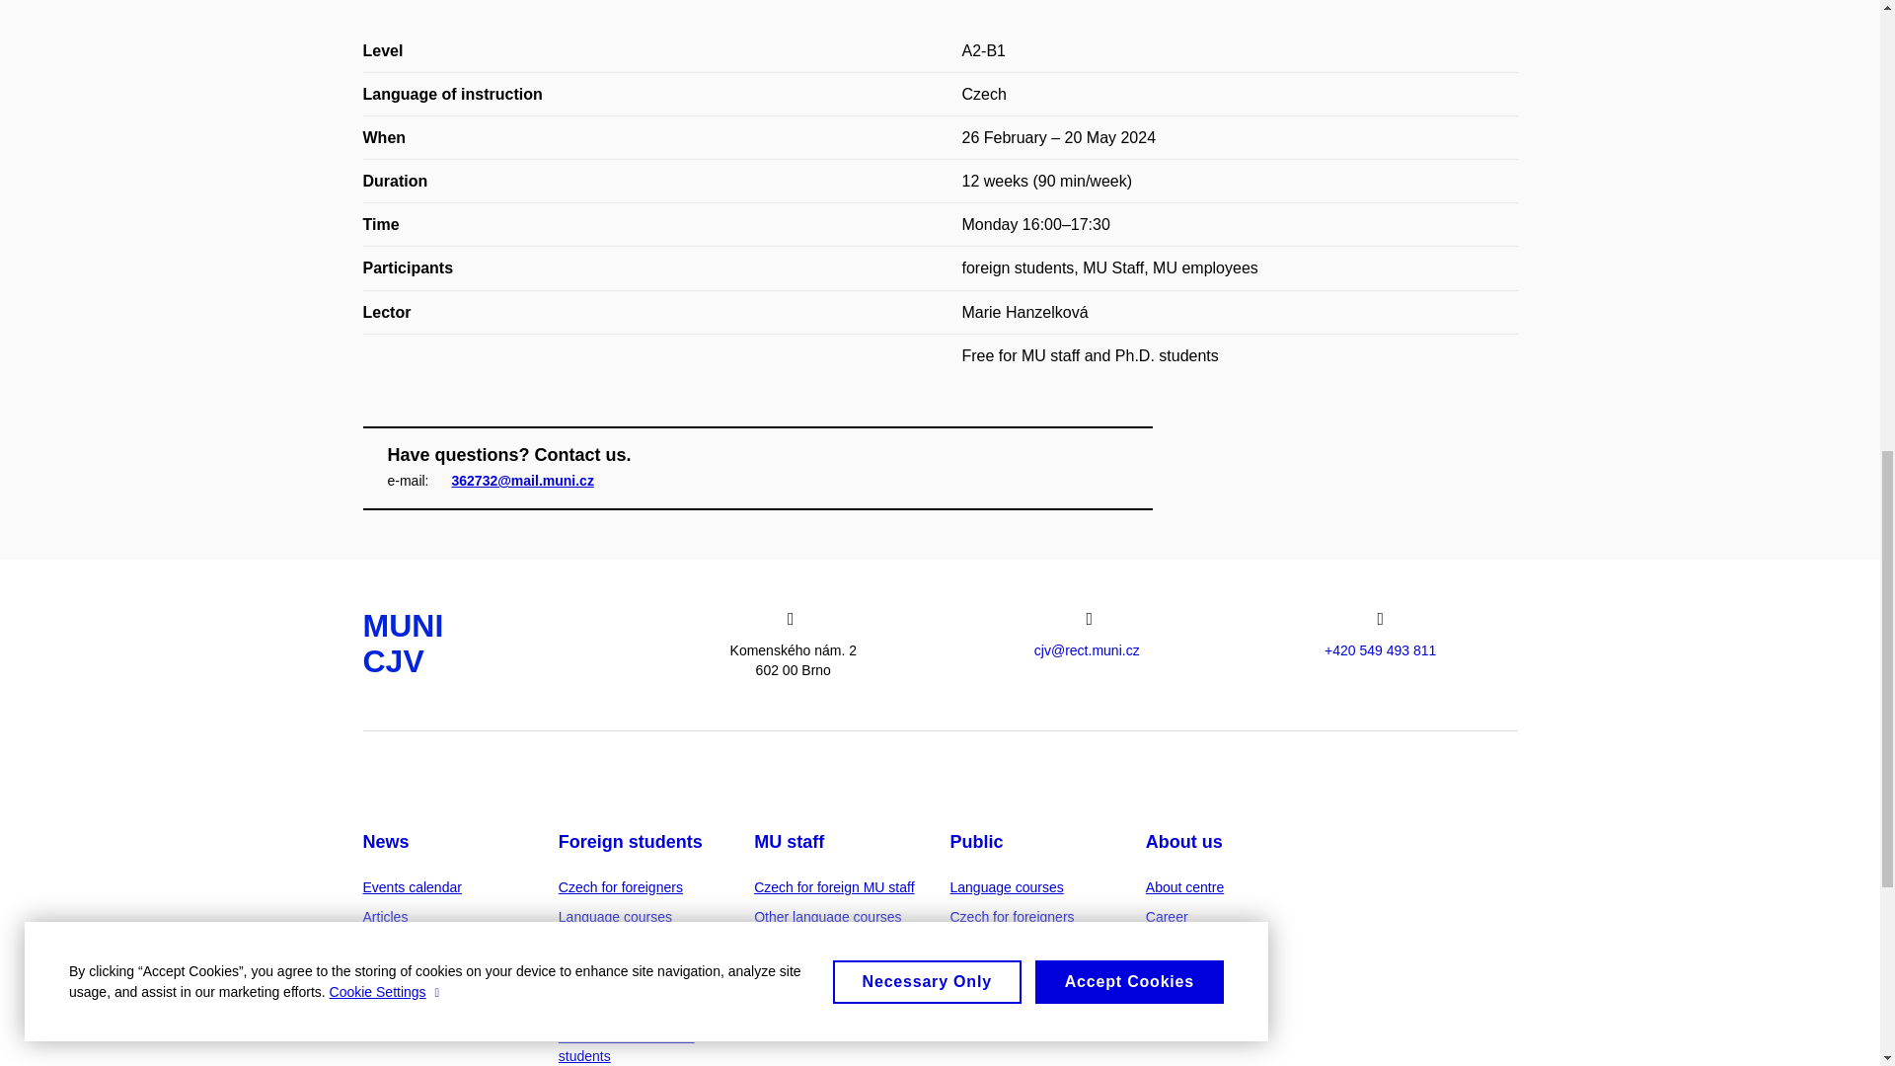 The width and height of the screenshot is (1895, 1066). Describe the element at coordinates (790, 841) in the screenshot. I see `MU staff` at that location.